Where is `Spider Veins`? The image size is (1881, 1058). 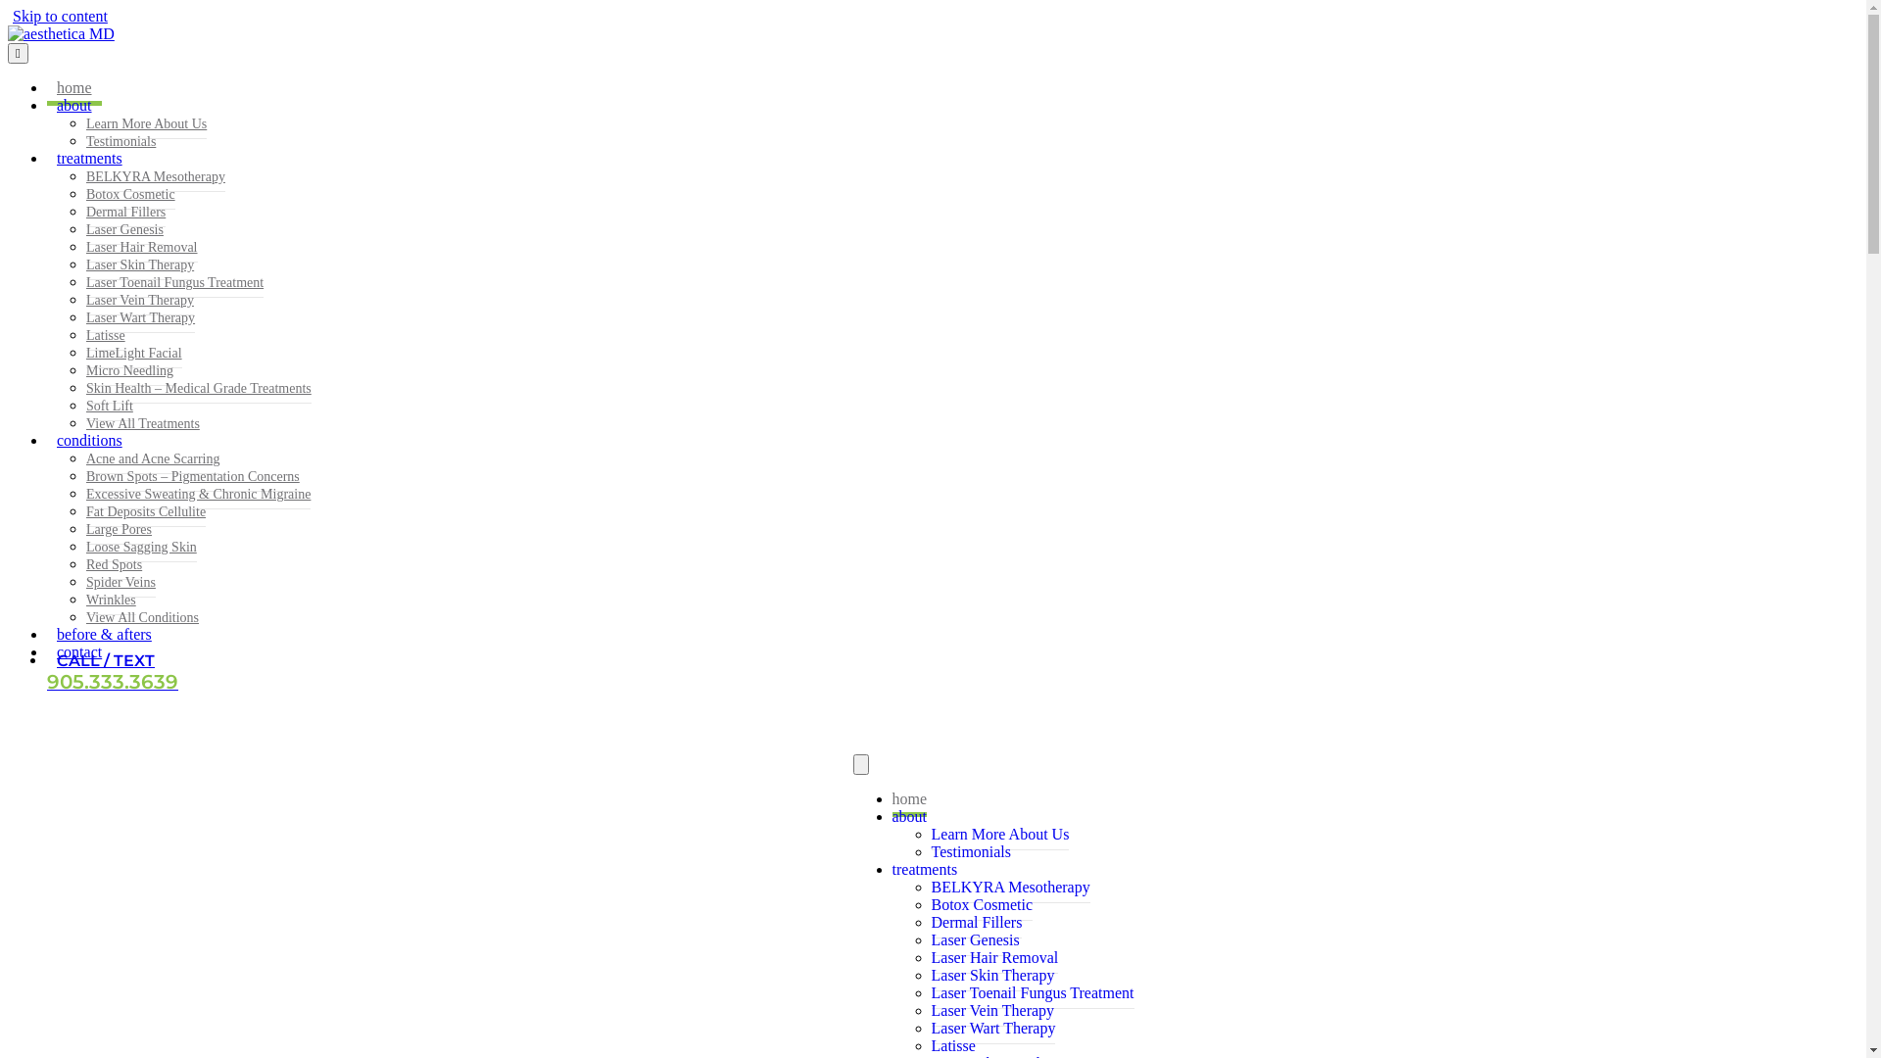 Spider Veins is located at coordinates (121, 583).